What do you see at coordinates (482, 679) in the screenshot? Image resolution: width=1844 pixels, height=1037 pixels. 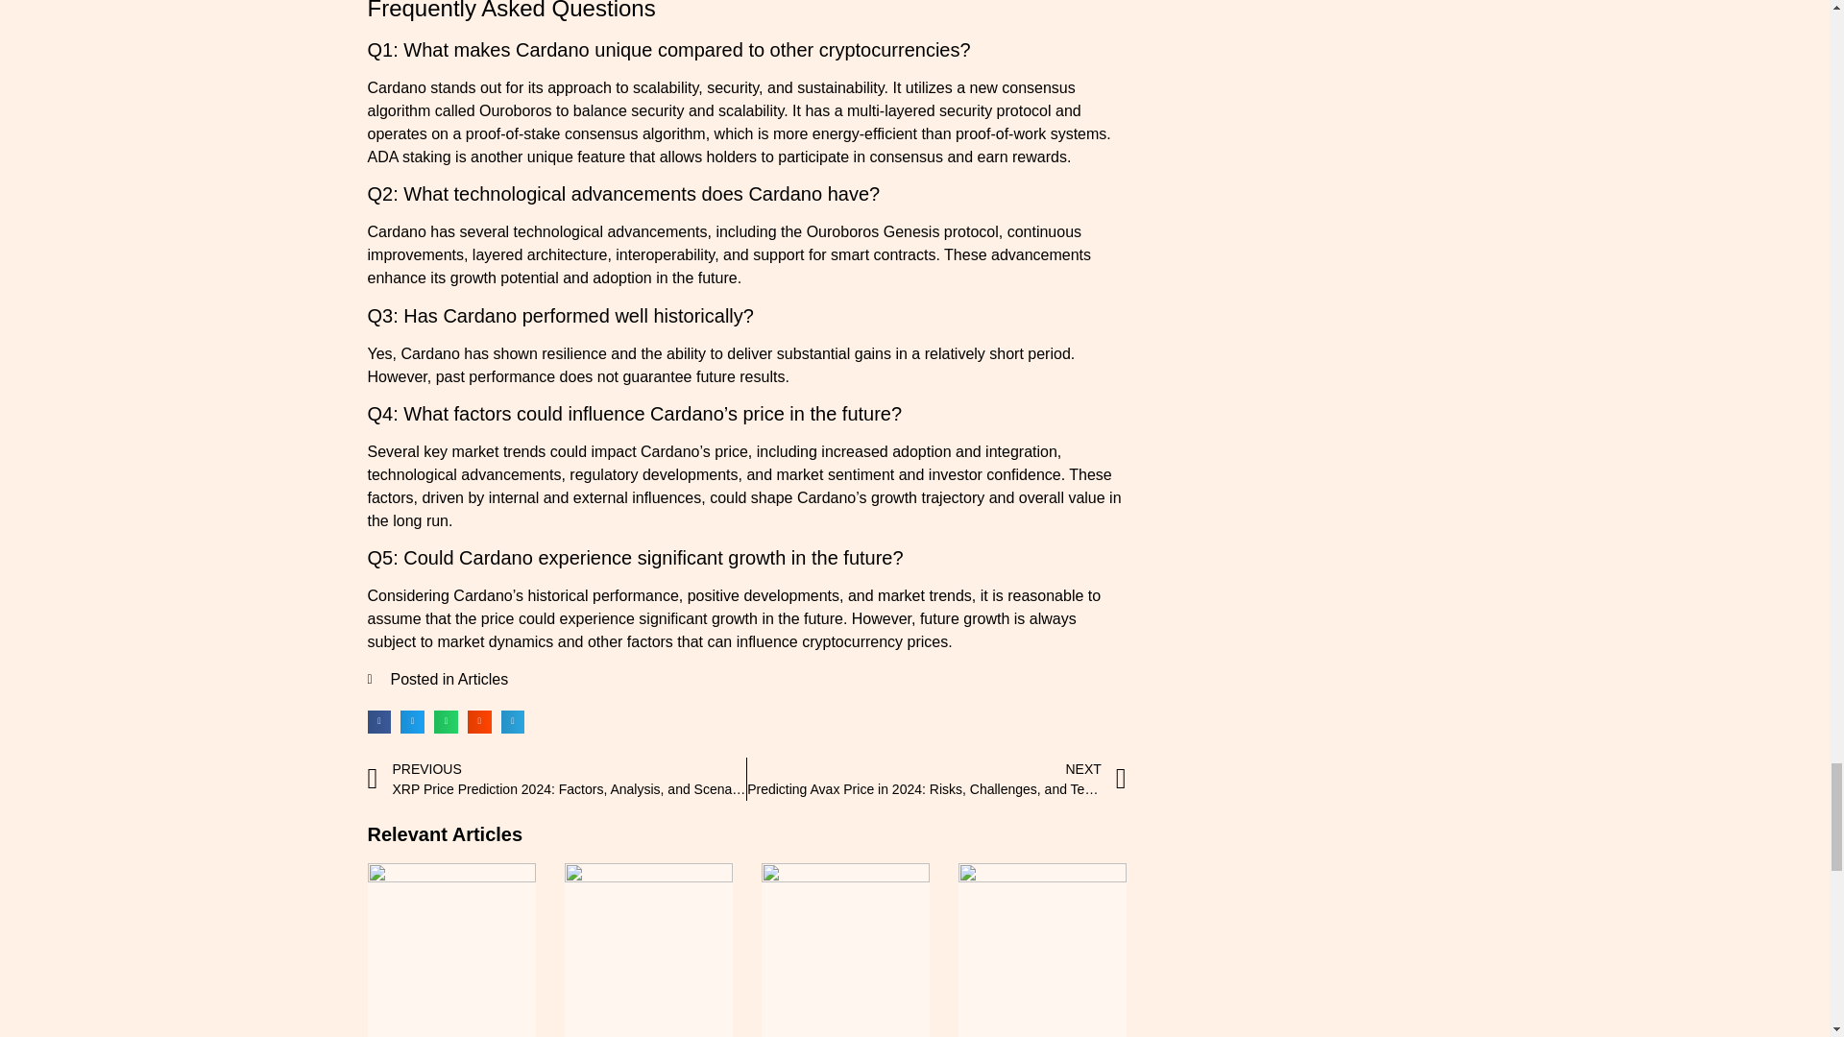 I see `Articles` at bounding box center [482, 679].